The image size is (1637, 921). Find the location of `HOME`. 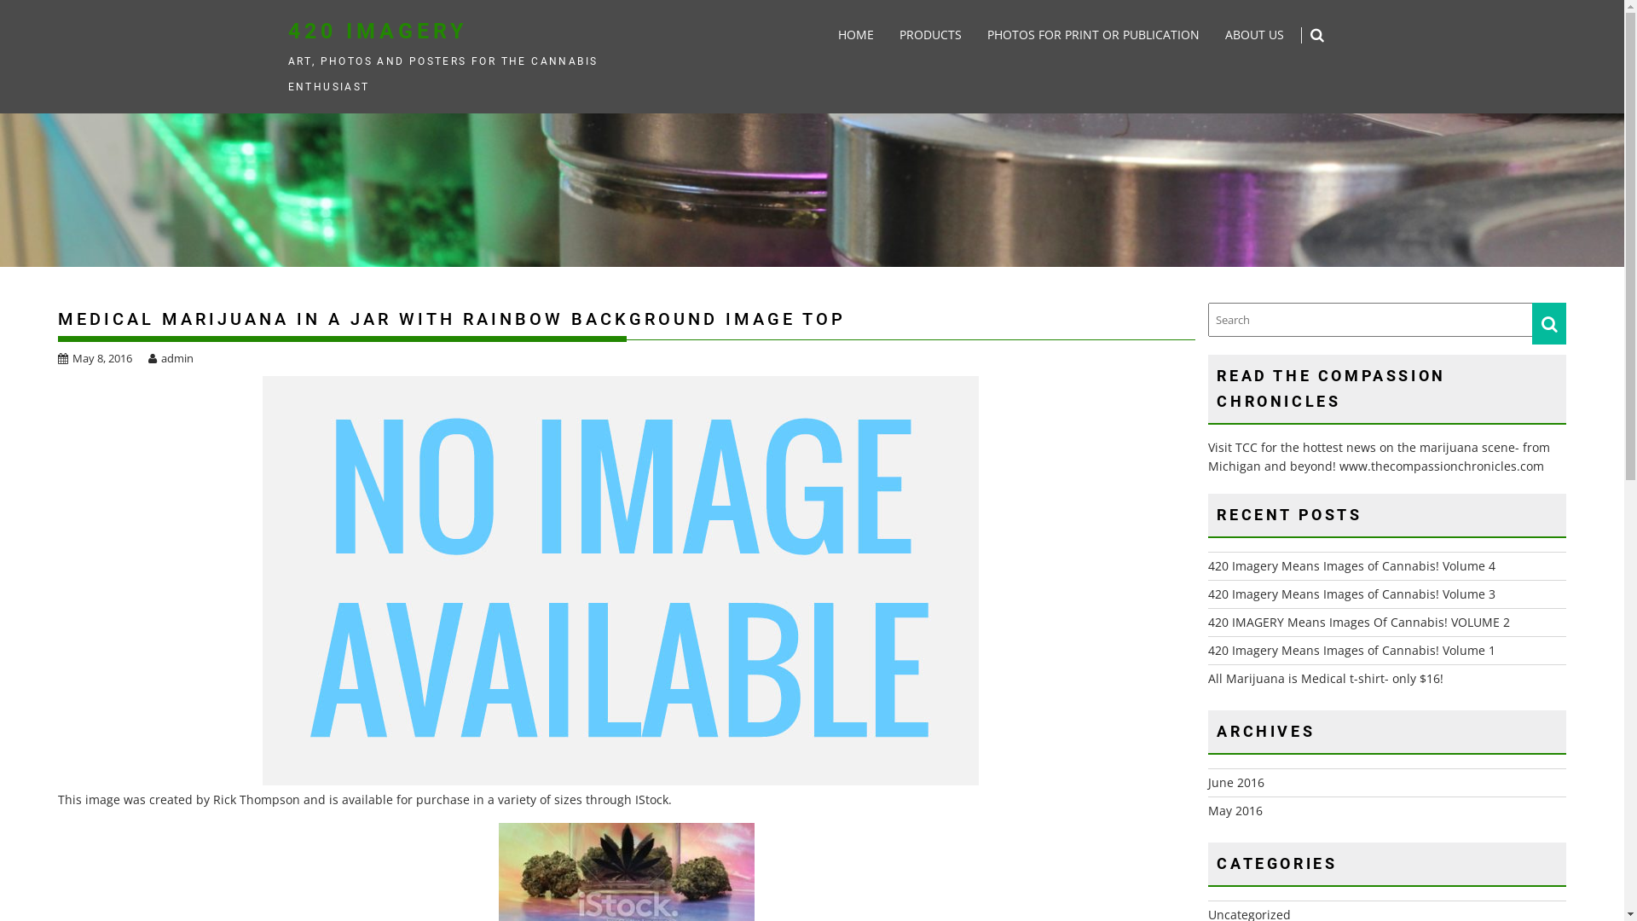

HOME is located at coordinates (856, 35).